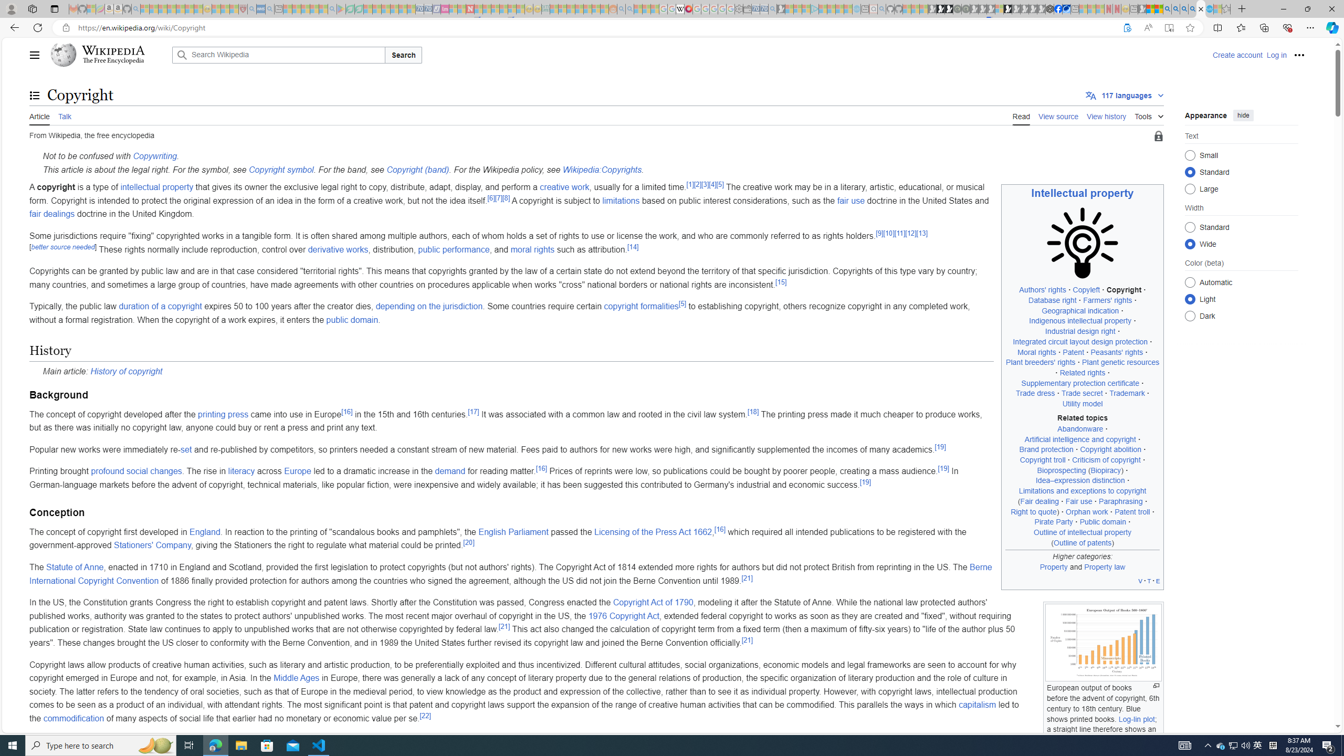 The width and height of the screenshot is (1344, 756). What do you see at coordinates (35, 55) in the screenshot?
I see `Main menu` at bounding box center [35, 55].